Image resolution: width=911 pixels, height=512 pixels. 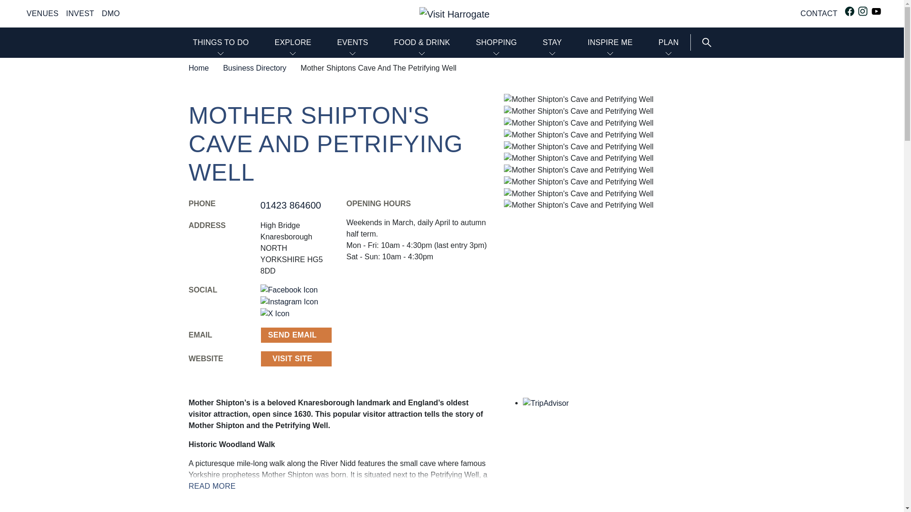 I want to click on Invest, so click(x=80, y=13).